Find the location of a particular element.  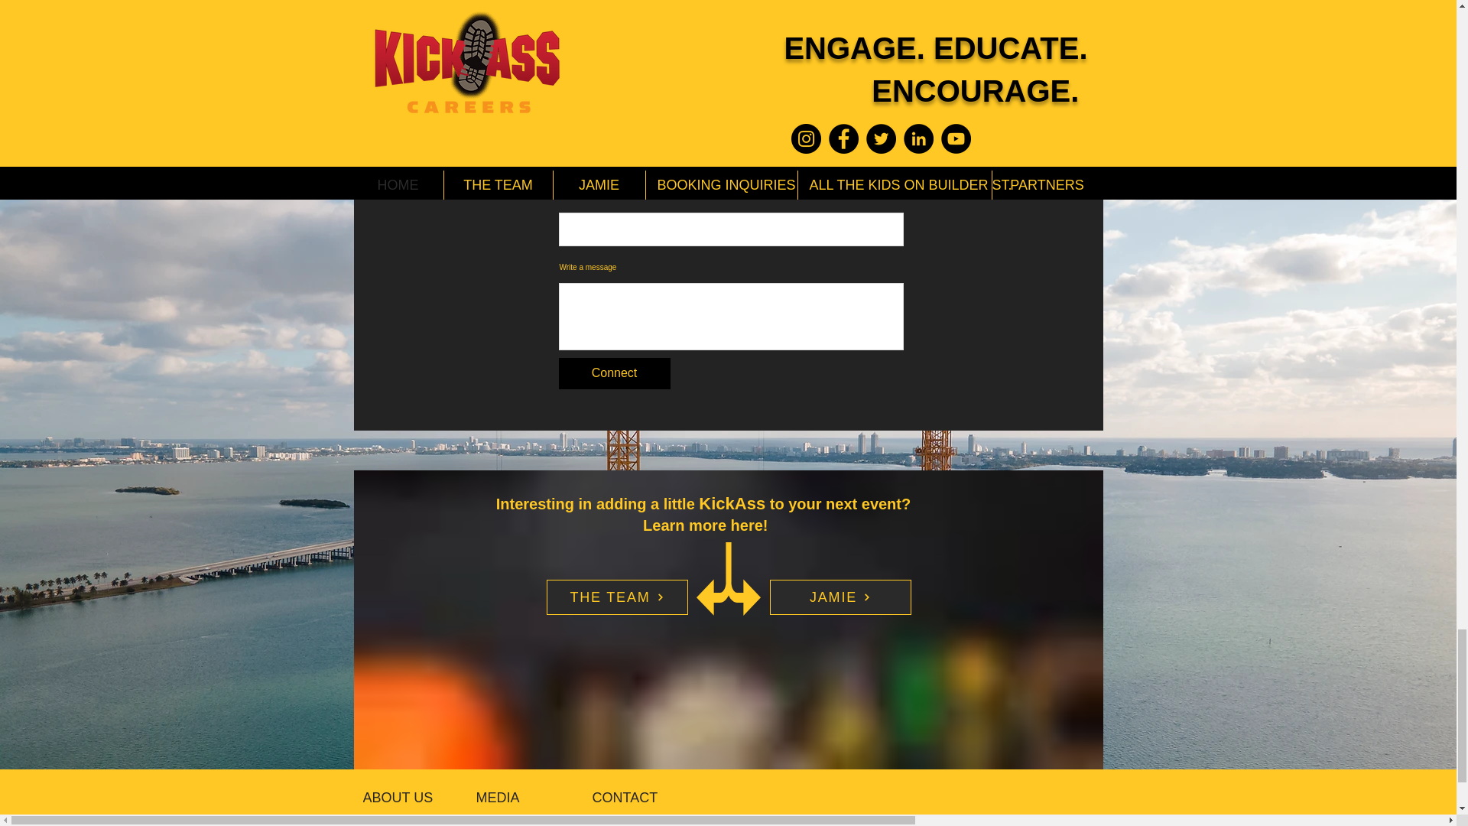

SHOP is located at coordinates (529, 822).